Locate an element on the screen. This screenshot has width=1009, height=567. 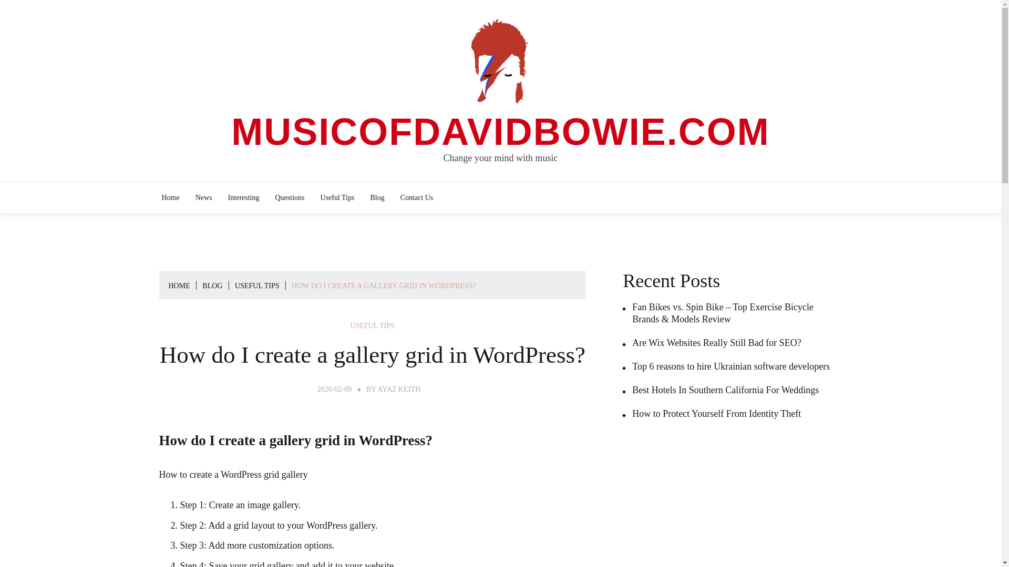
Contact Us is located at coordinates (416, 197).